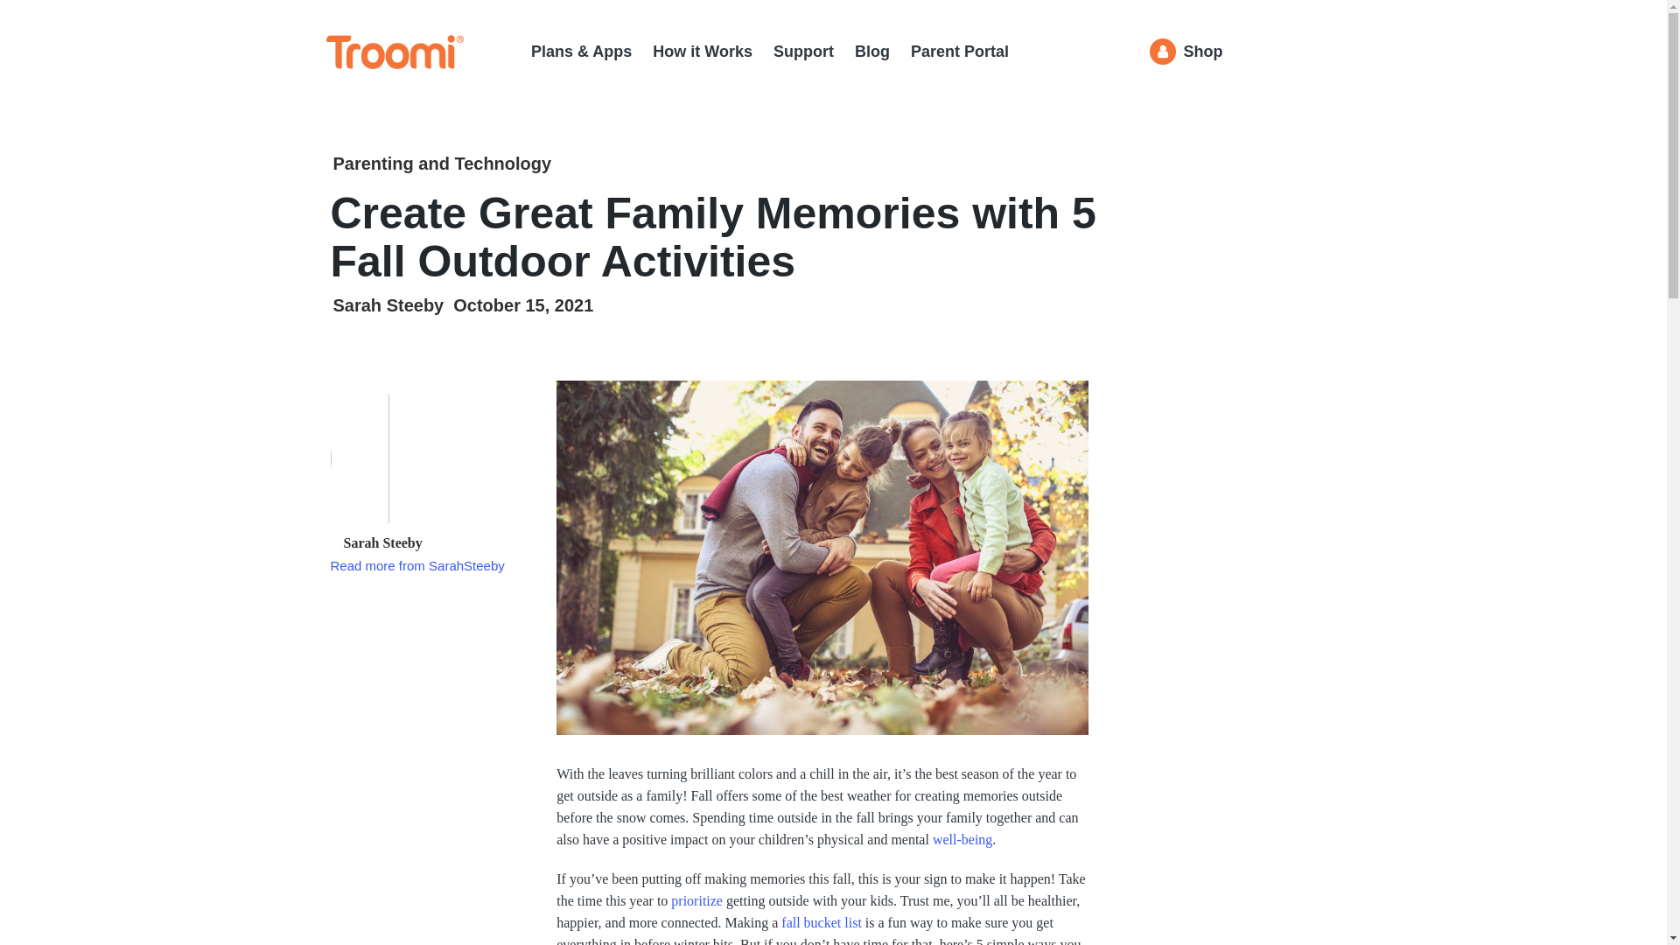 This screenshot has height=945, width=1680. I want to click on prioritize, so click(696, 899).